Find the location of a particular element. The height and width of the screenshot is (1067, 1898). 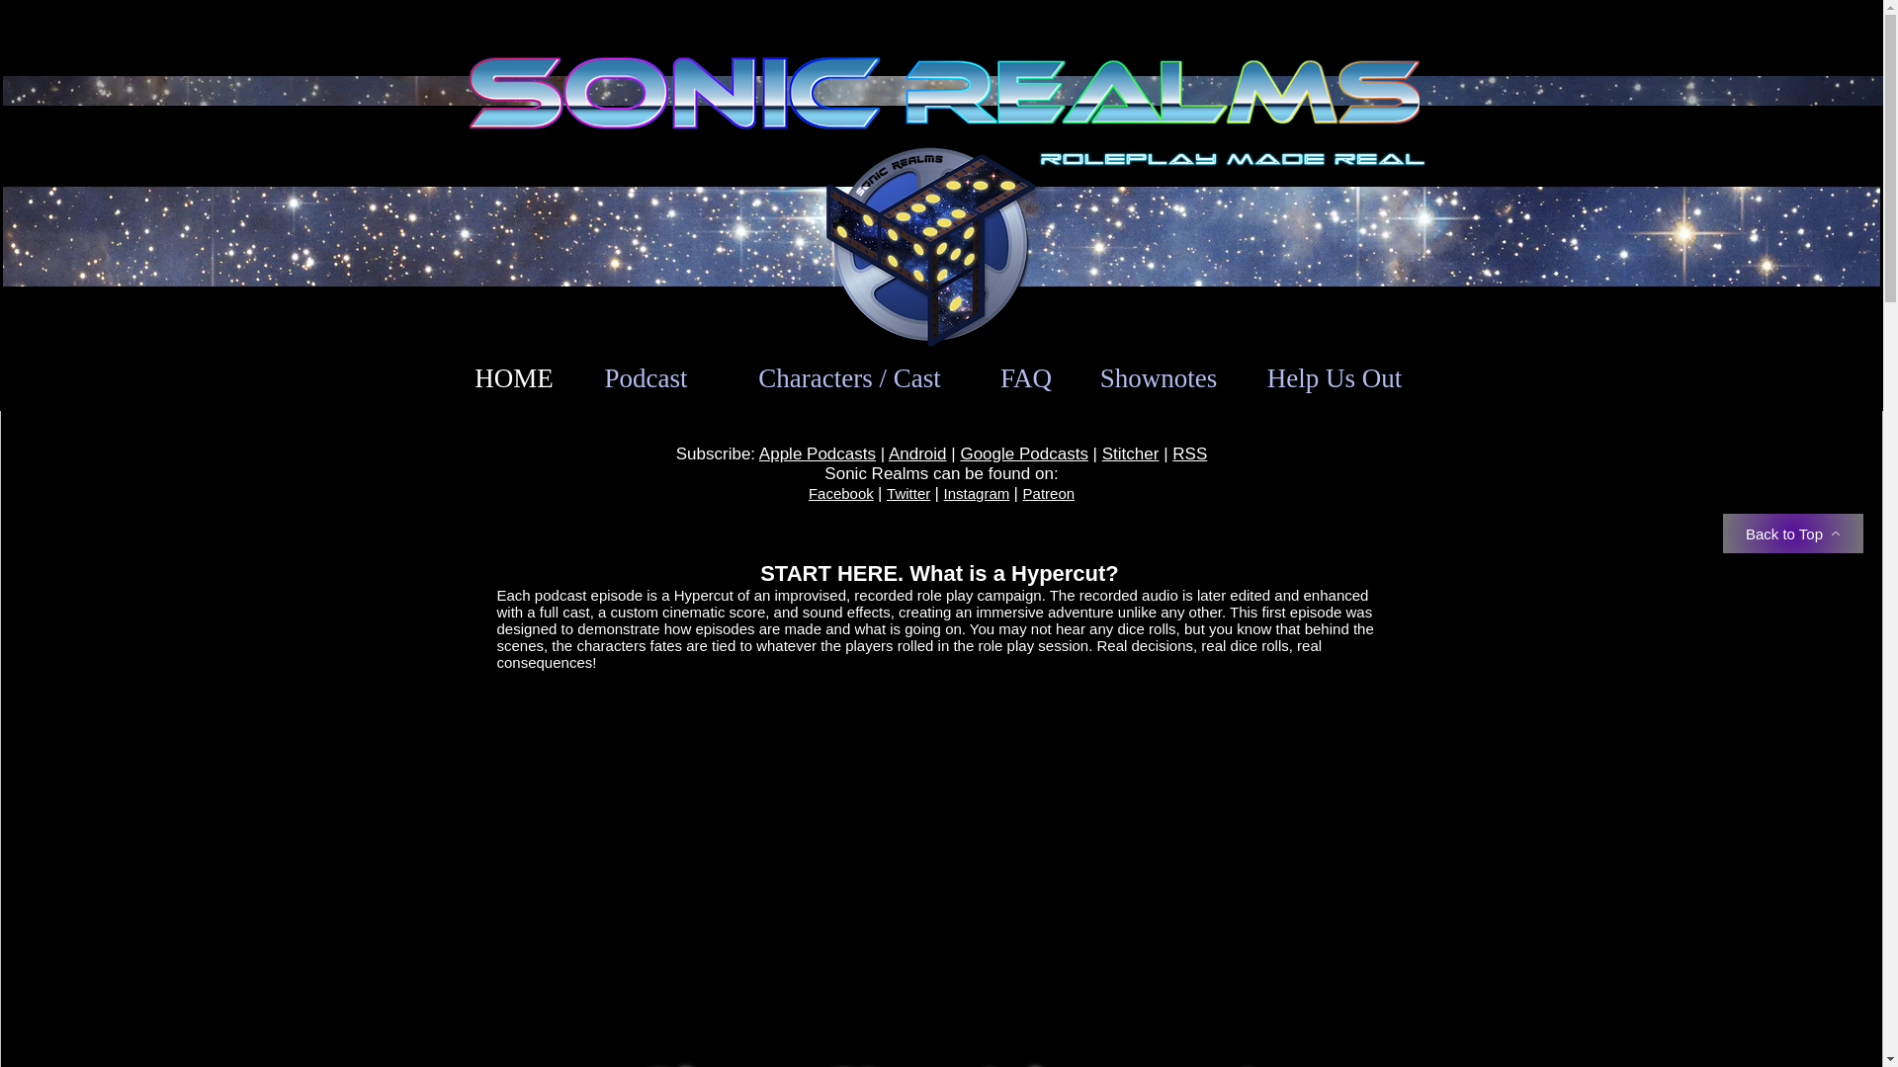

Stitcher is located at coordinates (1131, 453).